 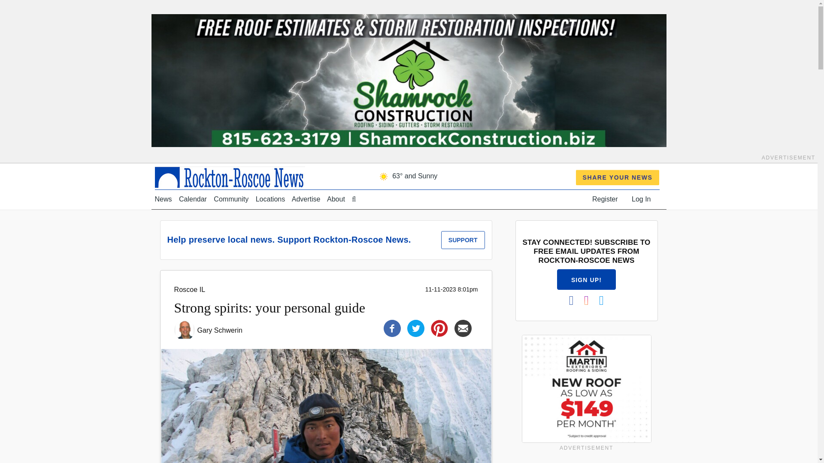 I want to click on Register, so click(x=605, y=199).